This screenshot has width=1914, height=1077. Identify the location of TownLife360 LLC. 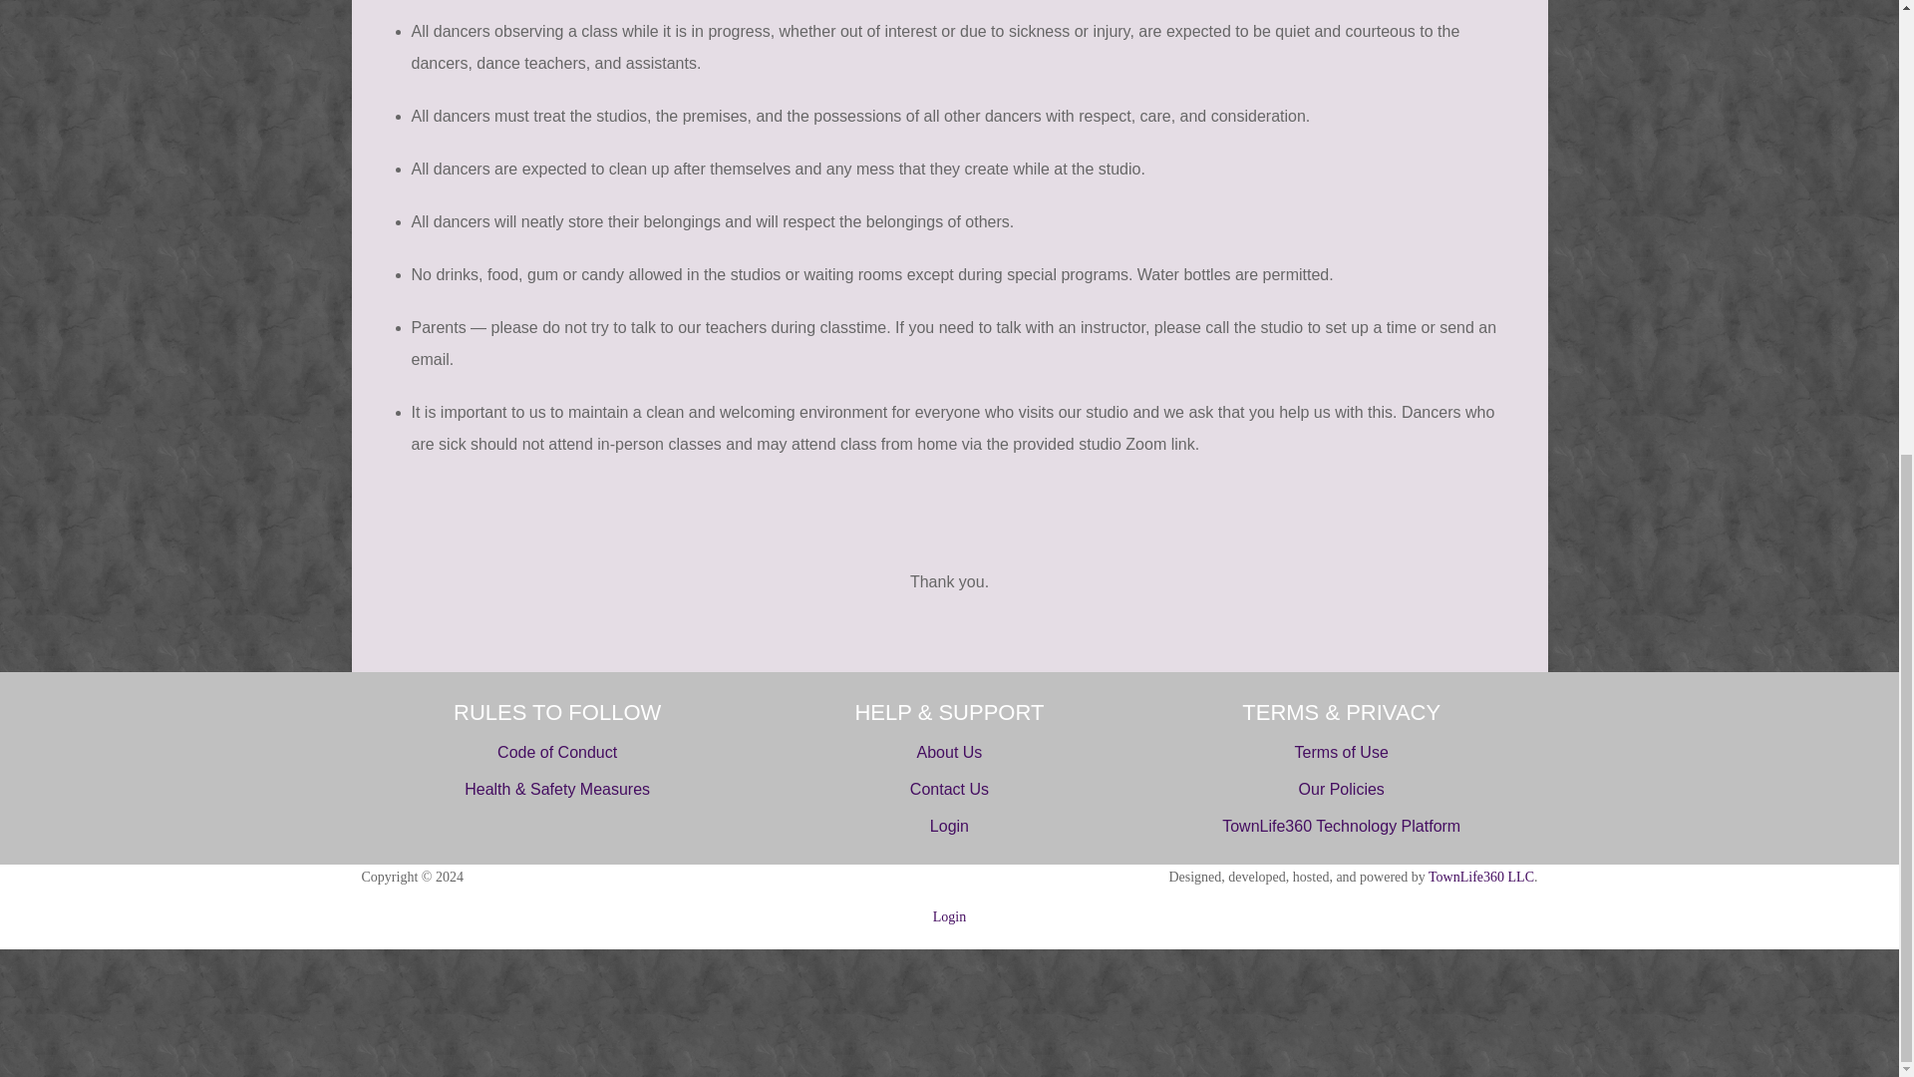
(1481, 876).